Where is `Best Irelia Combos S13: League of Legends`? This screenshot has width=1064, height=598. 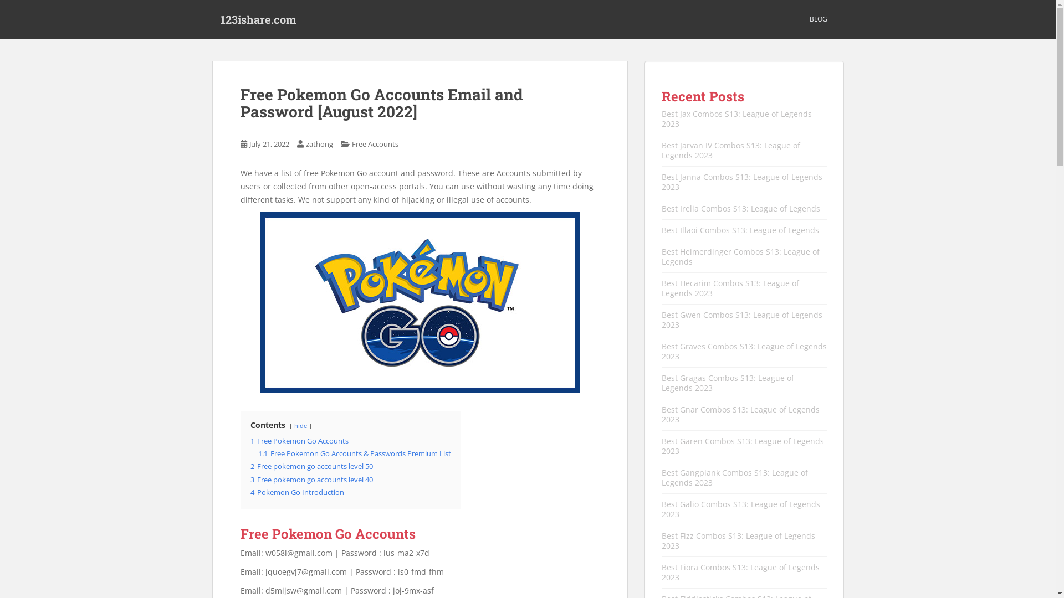
Best Irelia Combos S13: League of Legends is located at coordinates (741, 208).